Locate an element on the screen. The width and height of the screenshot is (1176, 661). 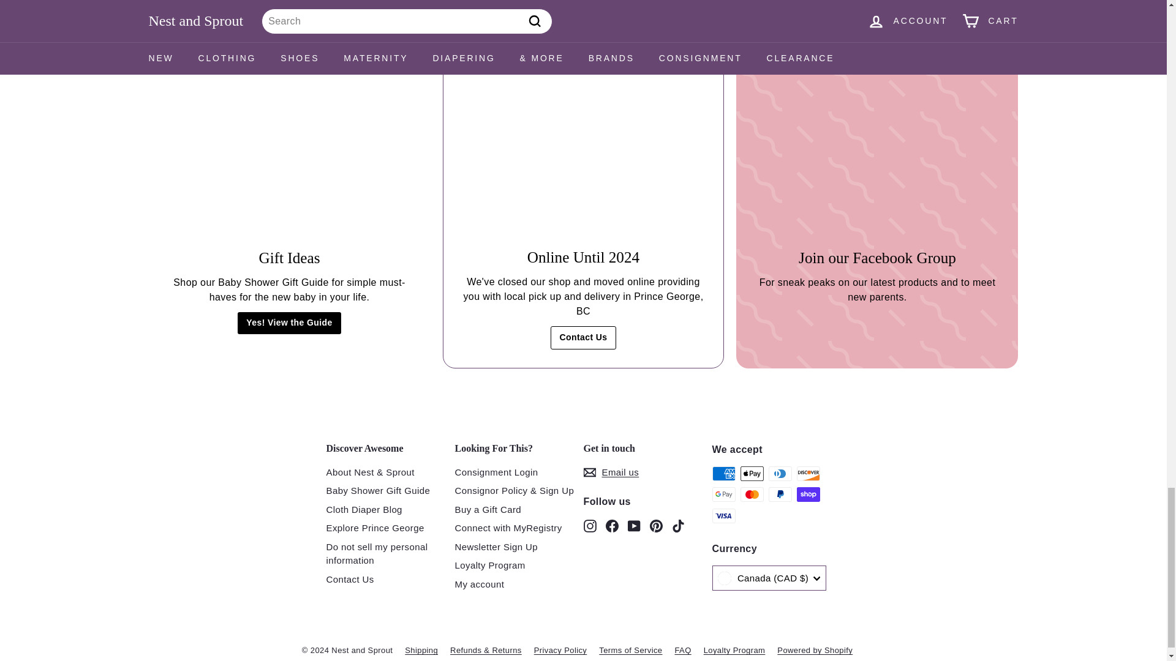
American Express is located at coordinates (723, 474).